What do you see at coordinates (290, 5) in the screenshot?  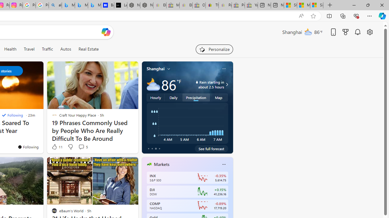 I see `Shanghai, China hourly forecast | Microsoft Weather` at bounding box center [290, 5].